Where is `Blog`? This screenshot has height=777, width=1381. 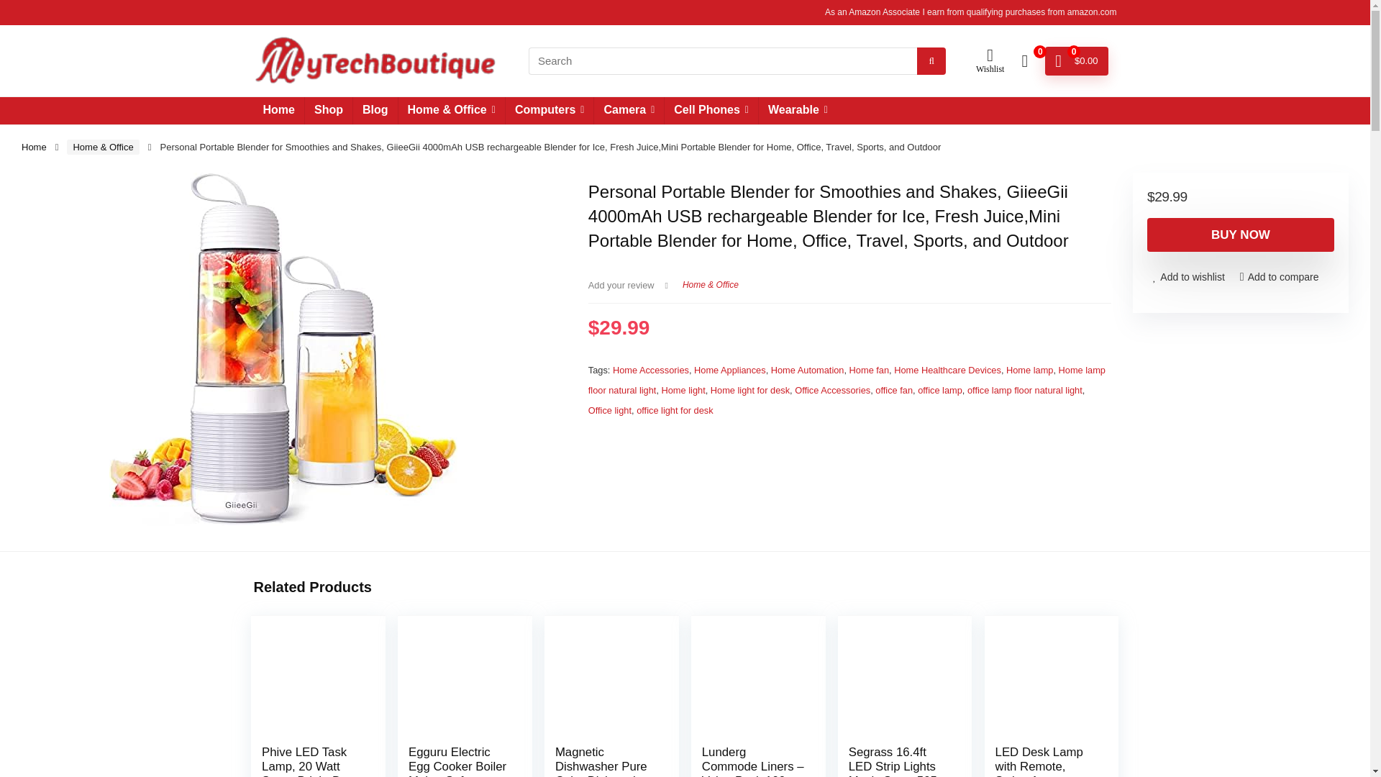
Blog is located at coordinates (375, 111).